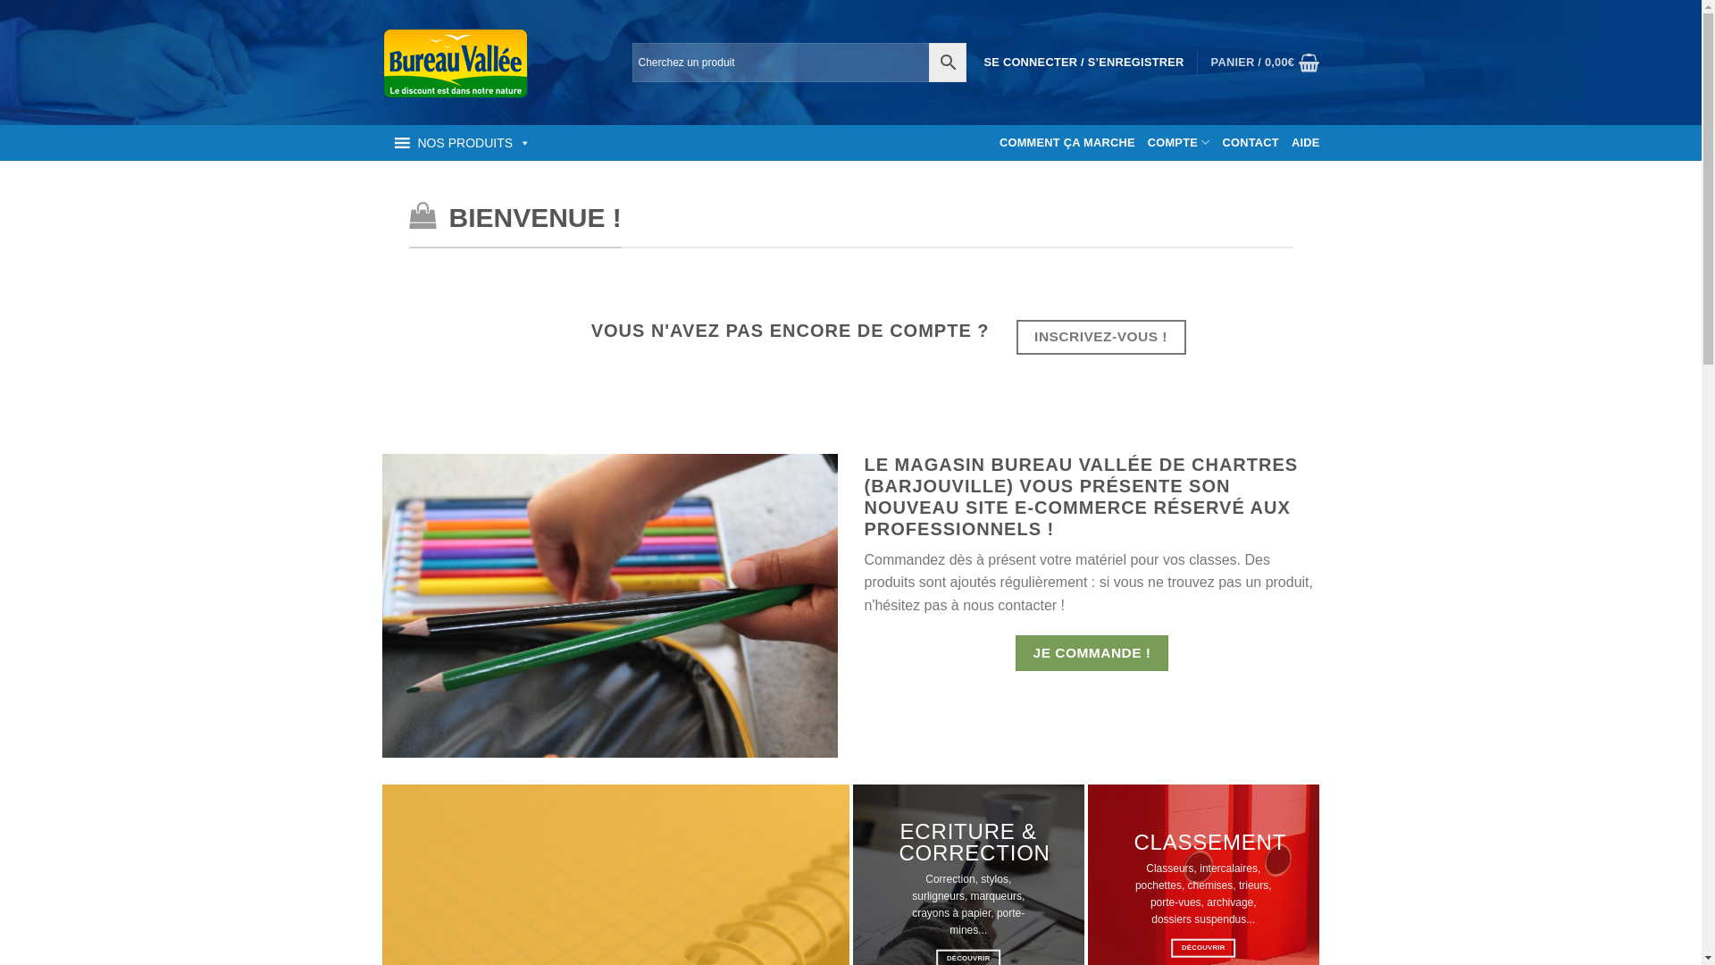 The height and width of the screenshot is (965, 1715). Describe the element at coordinates (1251, 143) in the screenshot. I see `CONTACT` at that location.